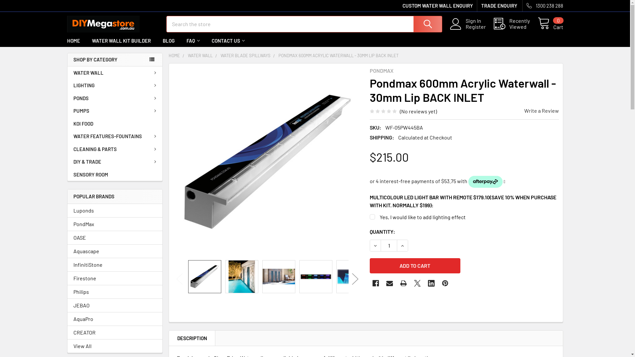 Image resolution: width=635 pixels, height=357 pixels. I want to click on DIYMegaStore.com.au, so click(103, 24).